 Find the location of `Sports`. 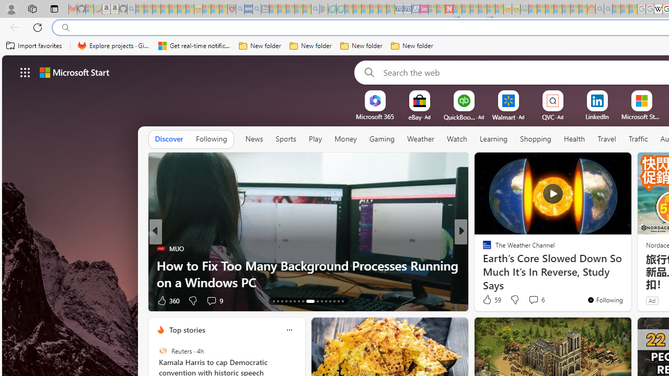

Sports is located at coordinates (285, 139).